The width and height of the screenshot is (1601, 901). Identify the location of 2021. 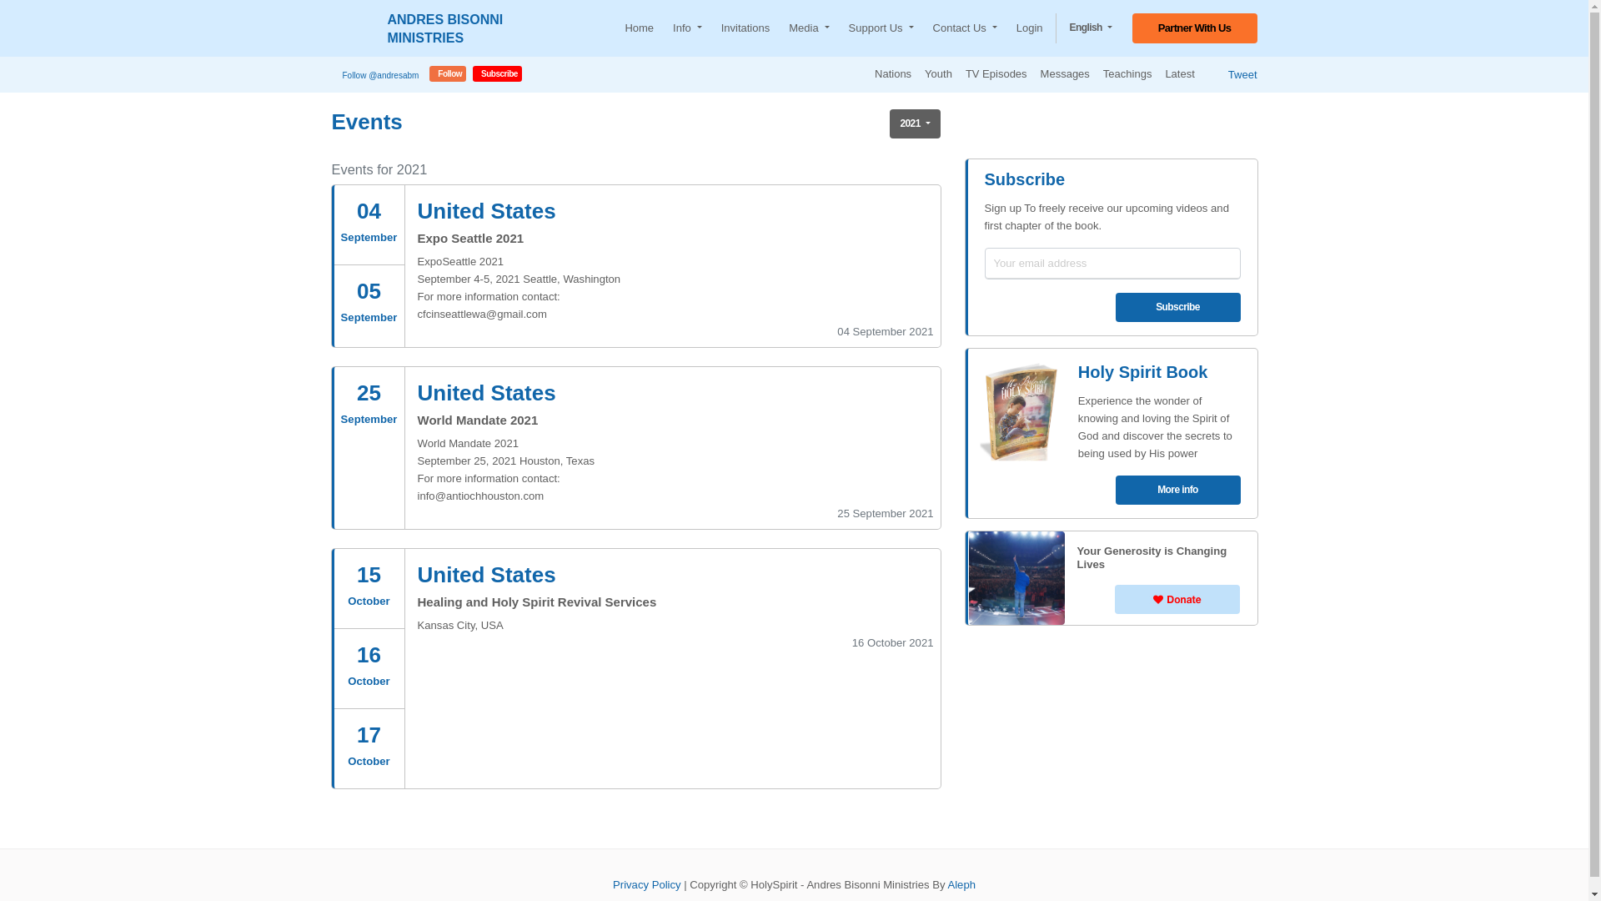
(915, 123).